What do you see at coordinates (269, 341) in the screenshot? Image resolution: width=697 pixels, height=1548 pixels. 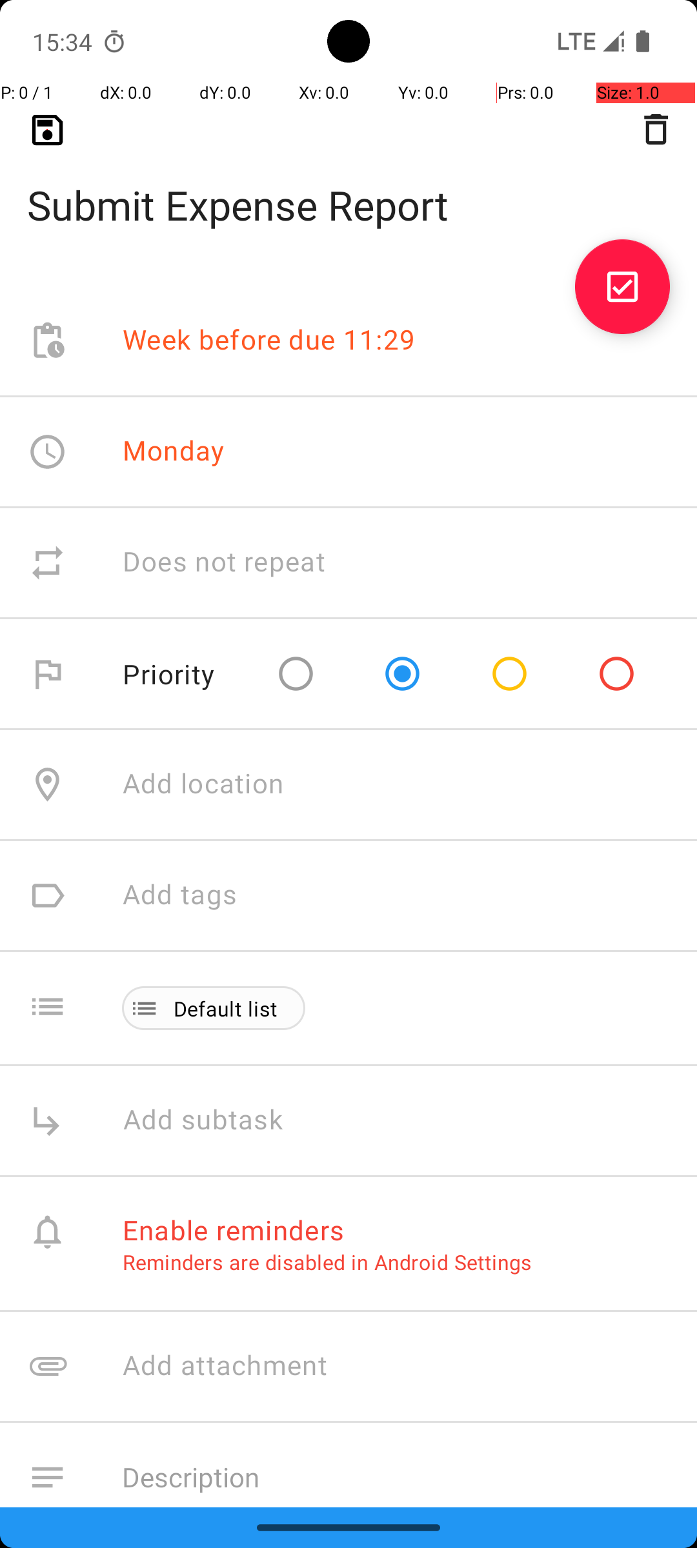 I see `Week before due 11:29` at bounding box center [269, 341].